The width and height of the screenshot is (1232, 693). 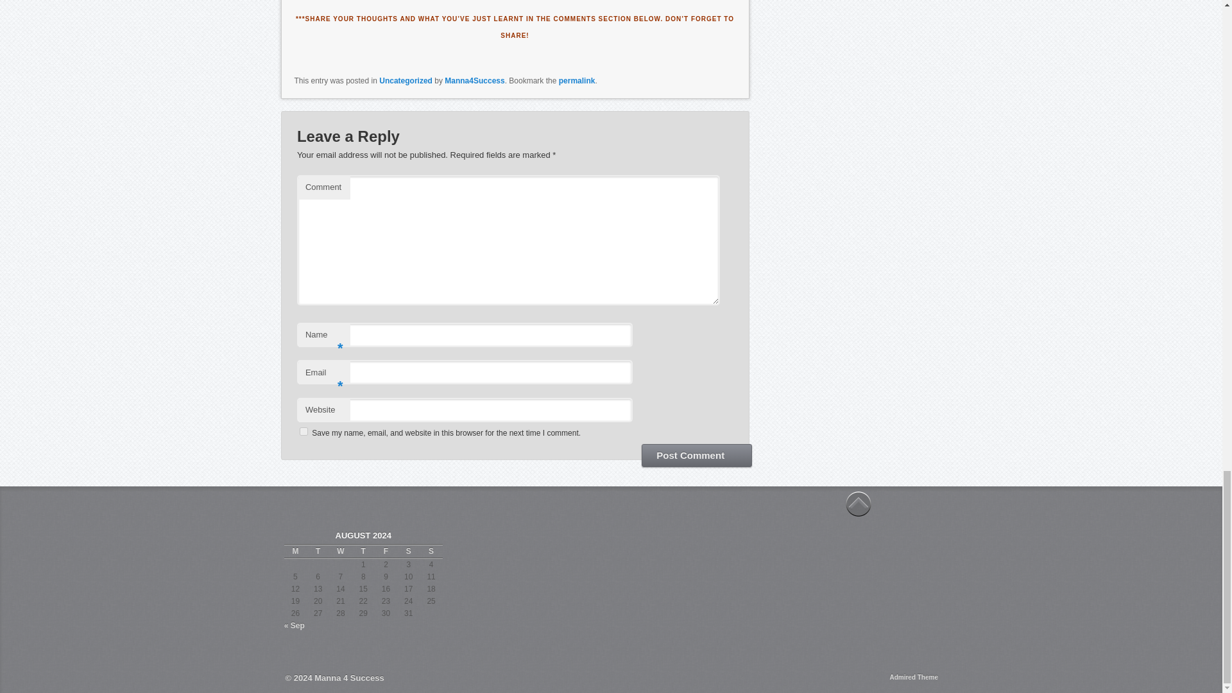 What do you see at coordinates (408, 551) in the screenshot?
I see `Saturday` at bounding box center [408, 551].